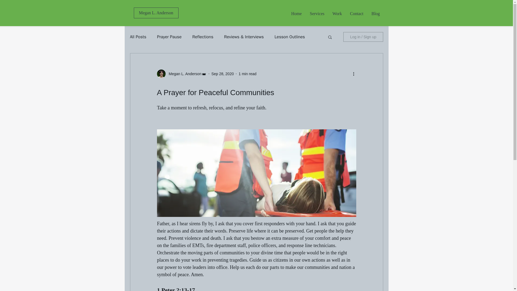 The width and height of the screenshot is (517, 291). What do you see at coordinates (296, 13) in the screenshot?
I see `Home` at bounding box center [296, 13].